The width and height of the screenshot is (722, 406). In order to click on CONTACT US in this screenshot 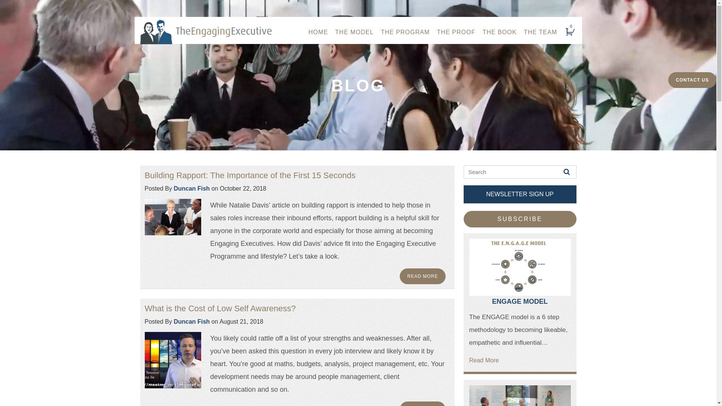, I will do `click(692, 80)`.